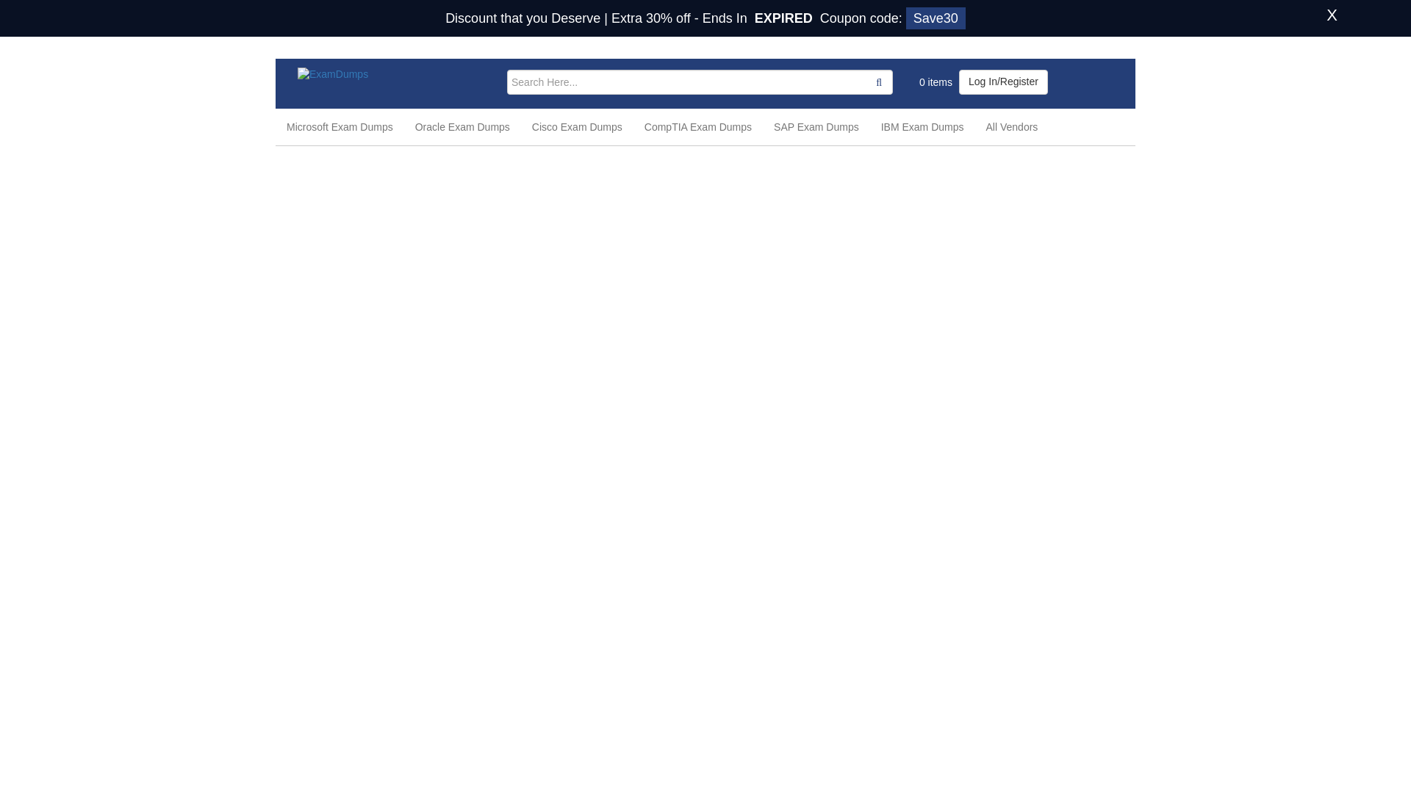 This screenshot has width=1411, height=793. I want to click on Cisco Exam Dumps, so click(577, 126).